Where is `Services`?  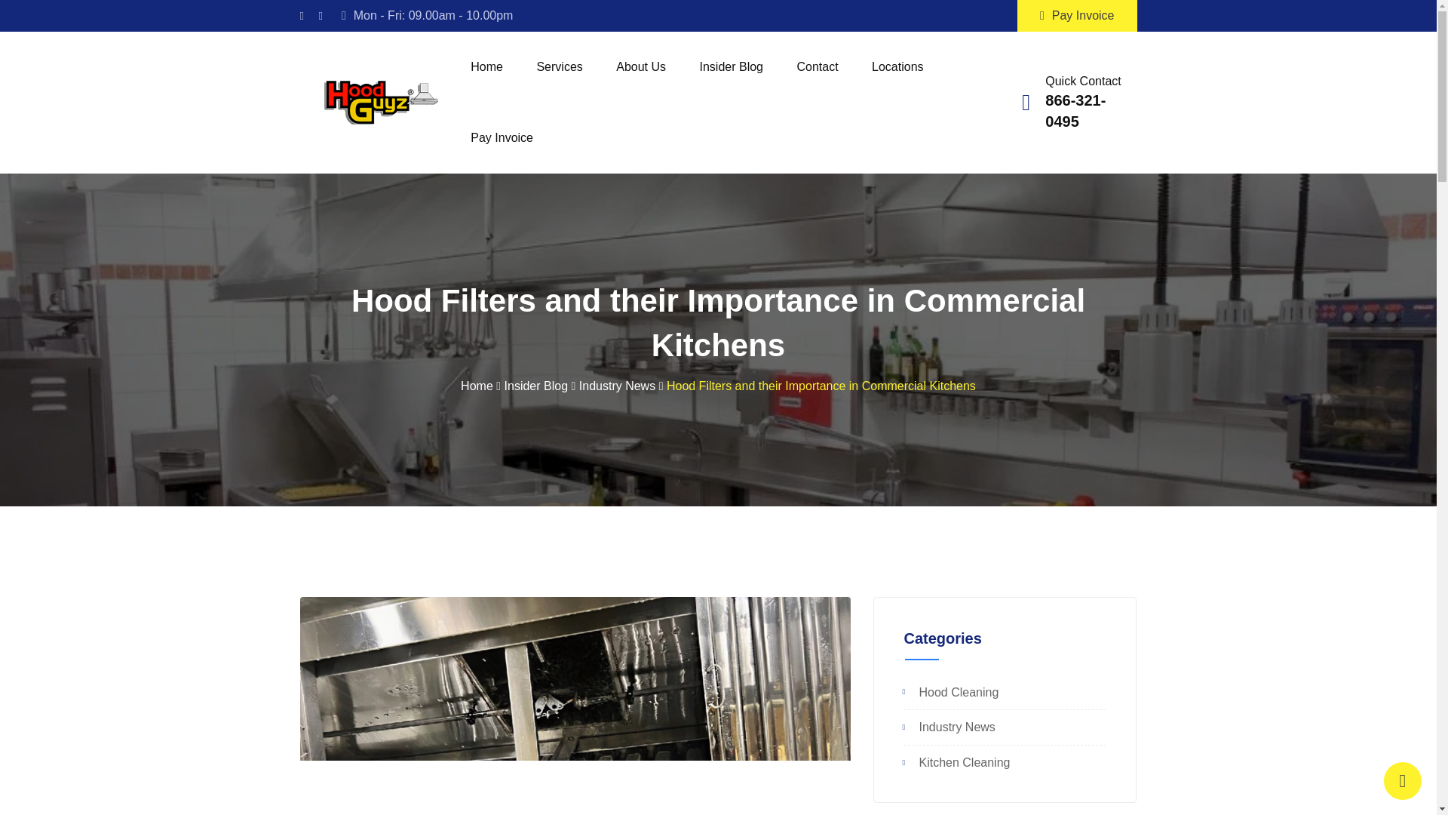 Services is located at coordinates (559, 67).